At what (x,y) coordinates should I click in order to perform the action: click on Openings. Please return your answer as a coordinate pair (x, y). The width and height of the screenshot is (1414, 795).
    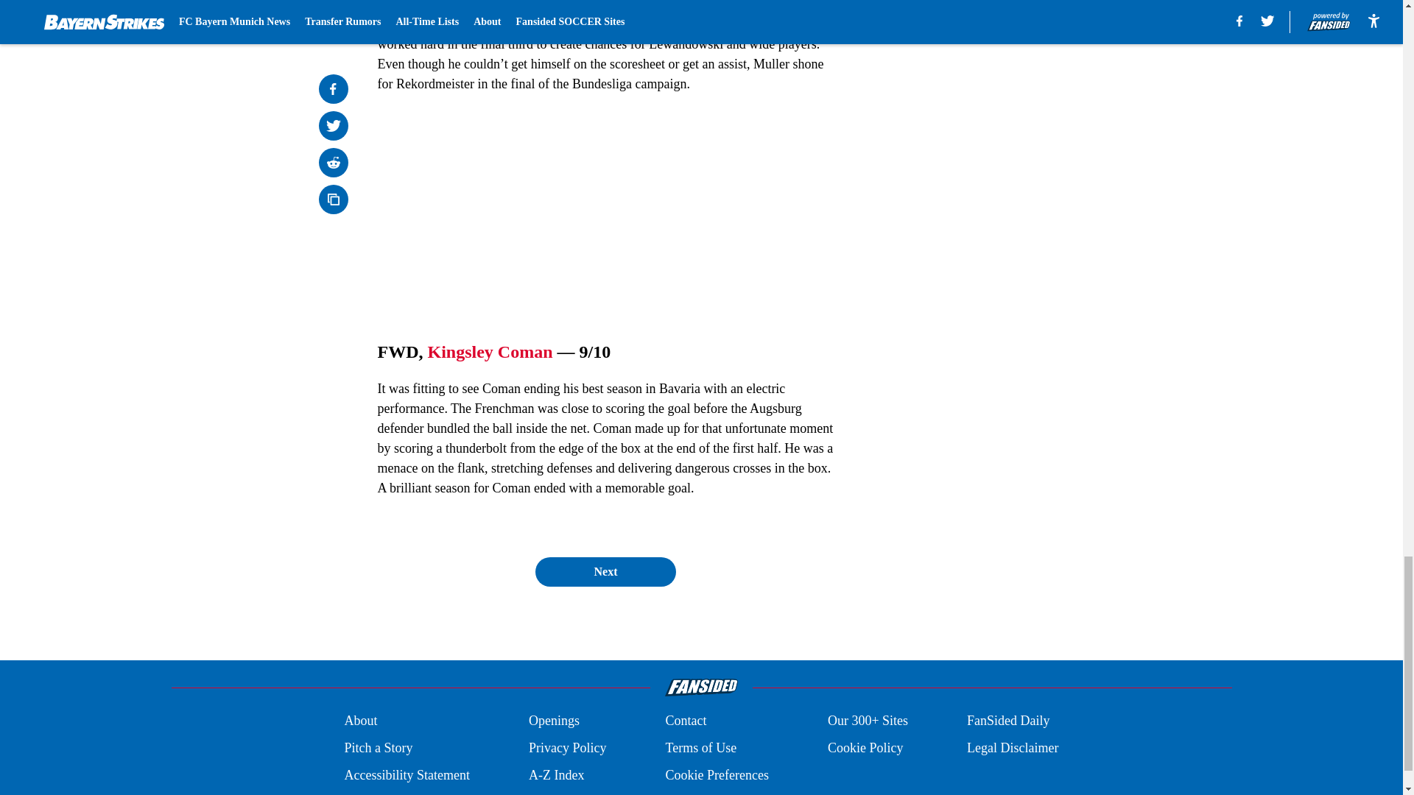
    Looking at the image, I should click on (554, 720).